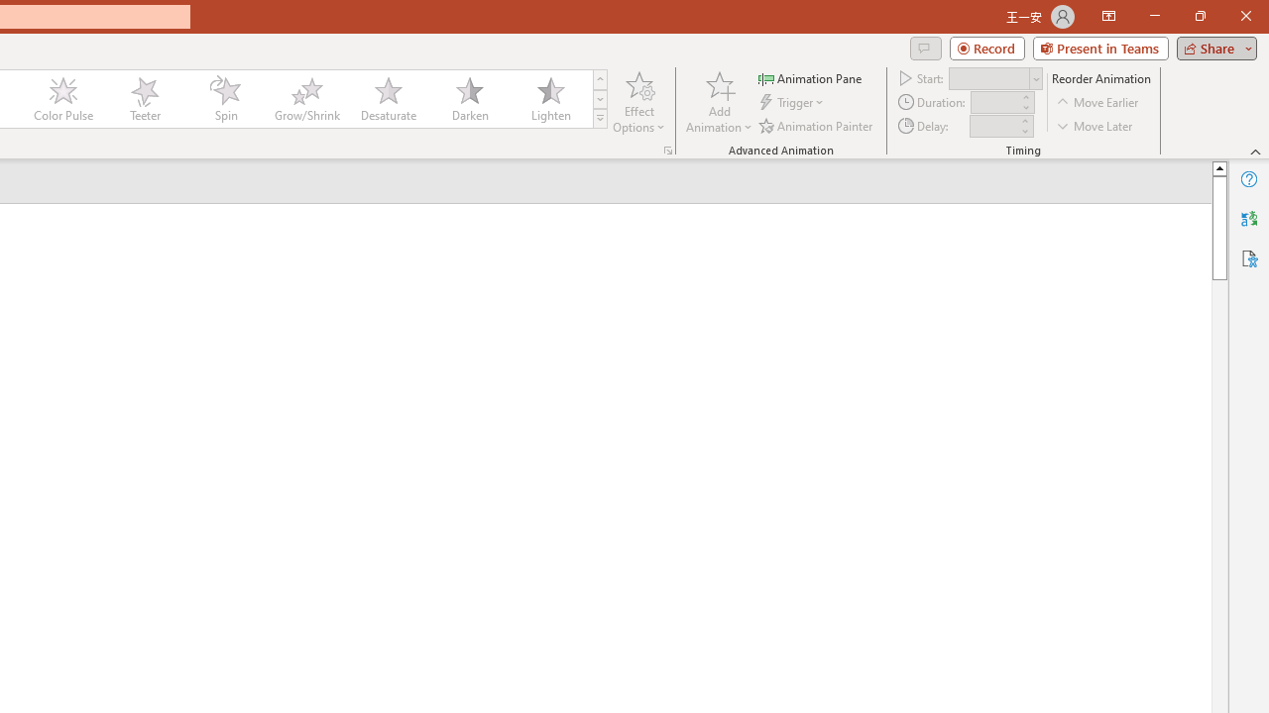 The height and width of the screenshot is (713, 1269). What do you see at coordinates (144, 99) in the screenshot?
I see `Teeter` at bounding box center [144, 99].